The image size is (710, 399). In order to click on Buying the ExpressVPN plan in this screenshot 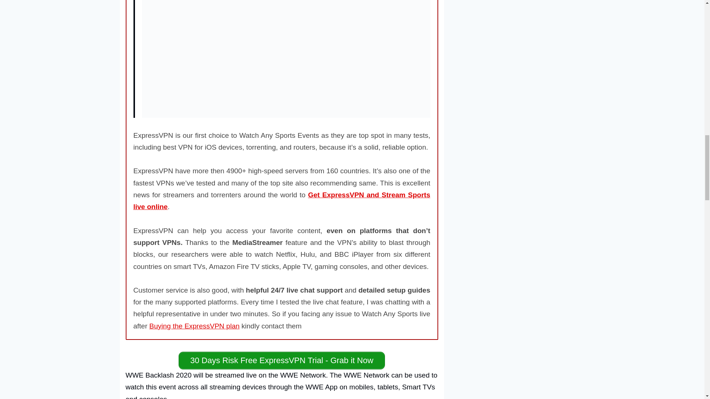, I will do `click(195, 326)`.